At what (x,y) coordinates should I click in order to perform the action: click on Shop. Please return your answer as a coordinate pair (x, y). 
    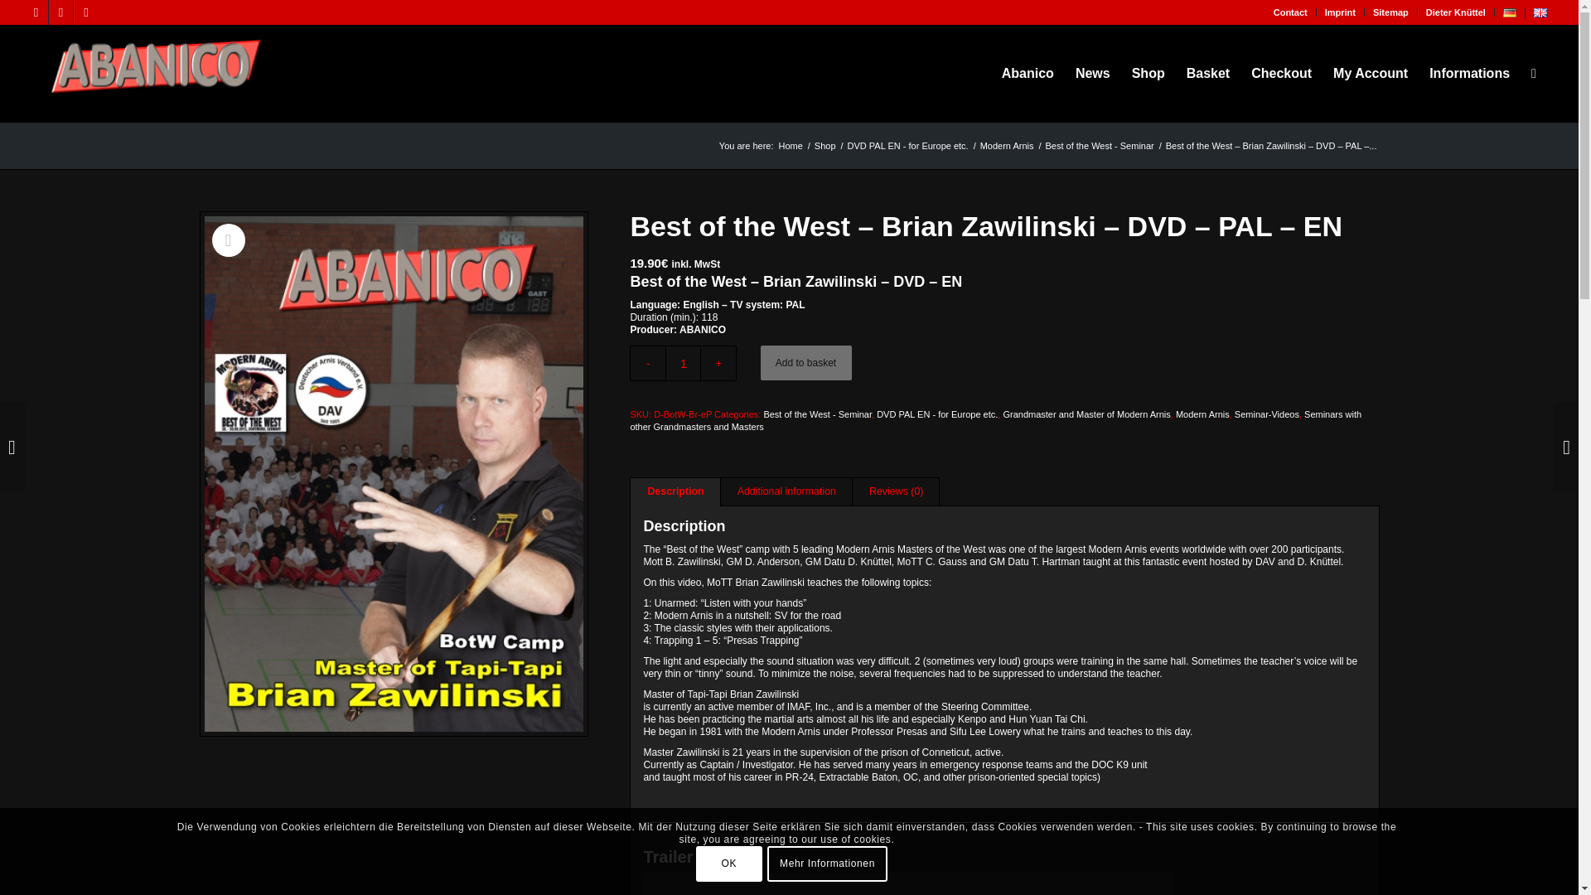
    Looking at the image, I should click on (1149, 73).